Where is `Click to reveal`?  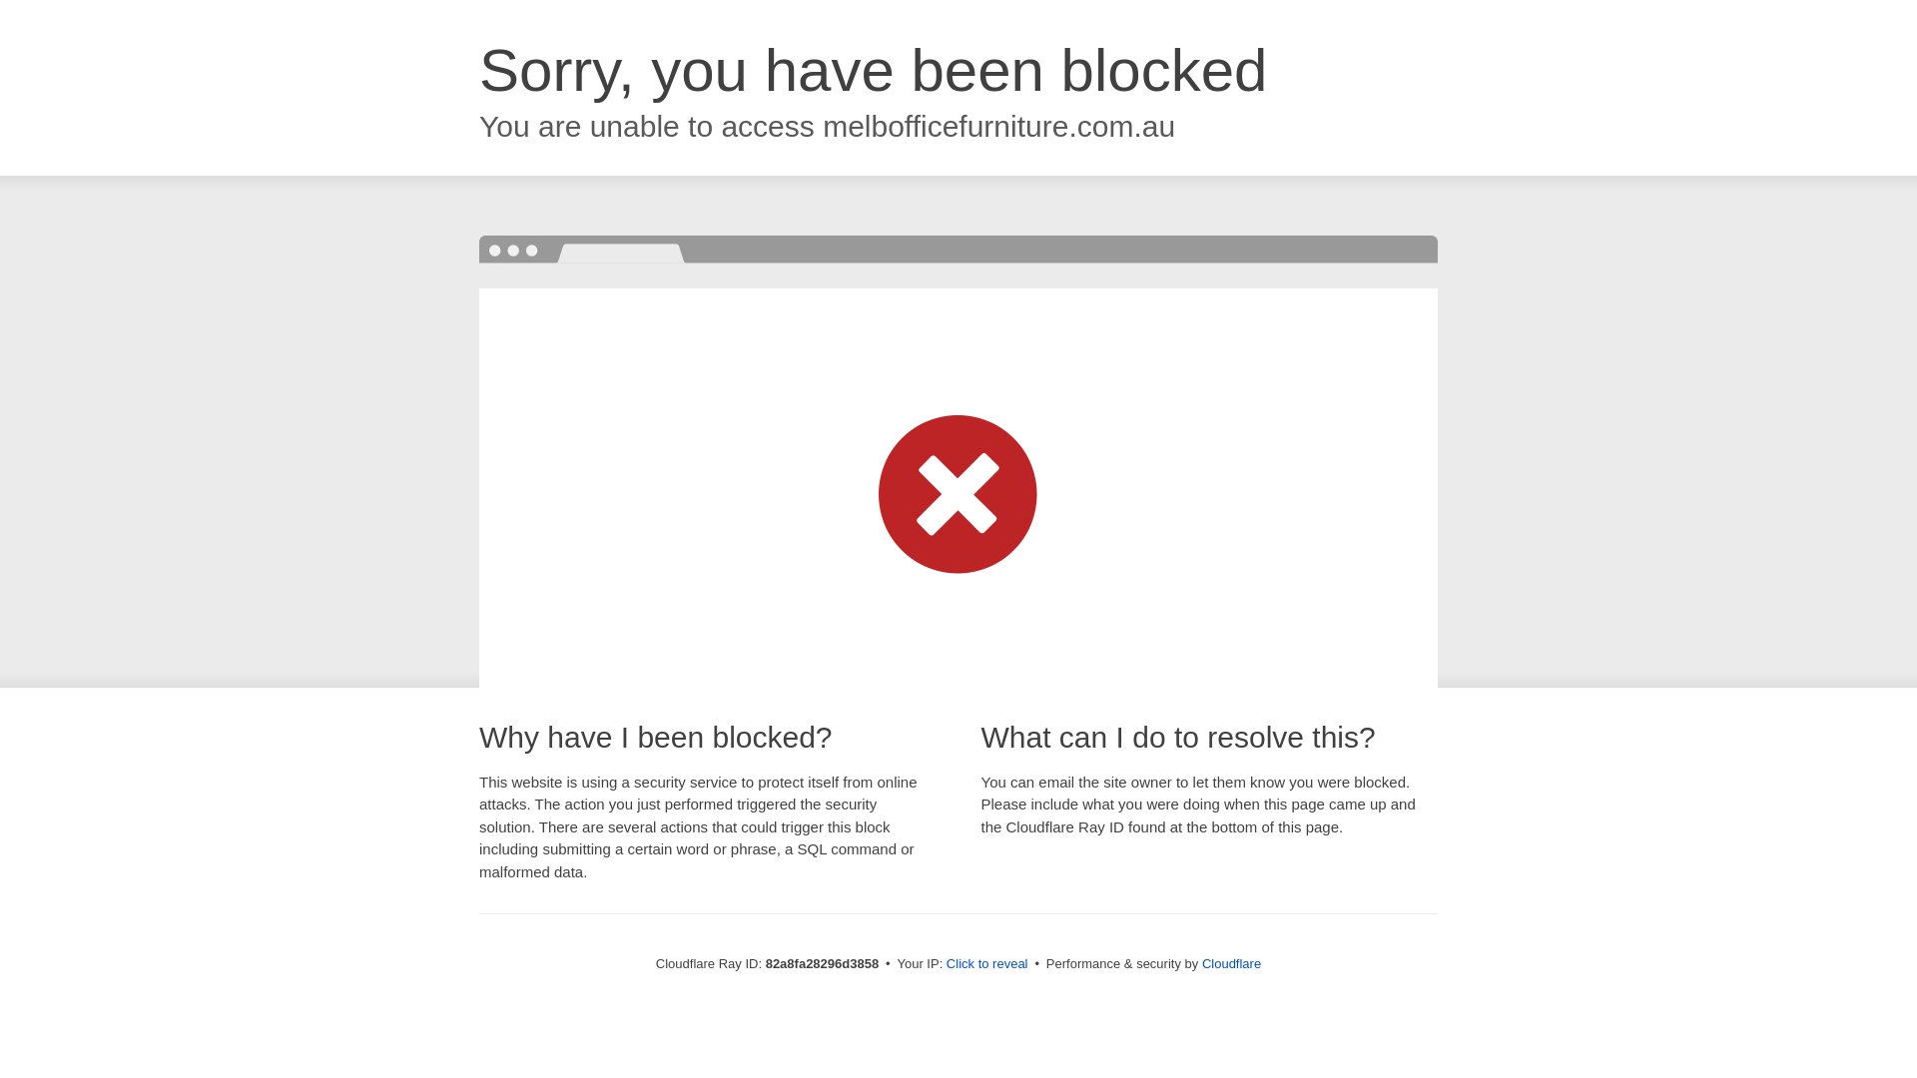 Click to reveal is located at coordinates (987, 964).